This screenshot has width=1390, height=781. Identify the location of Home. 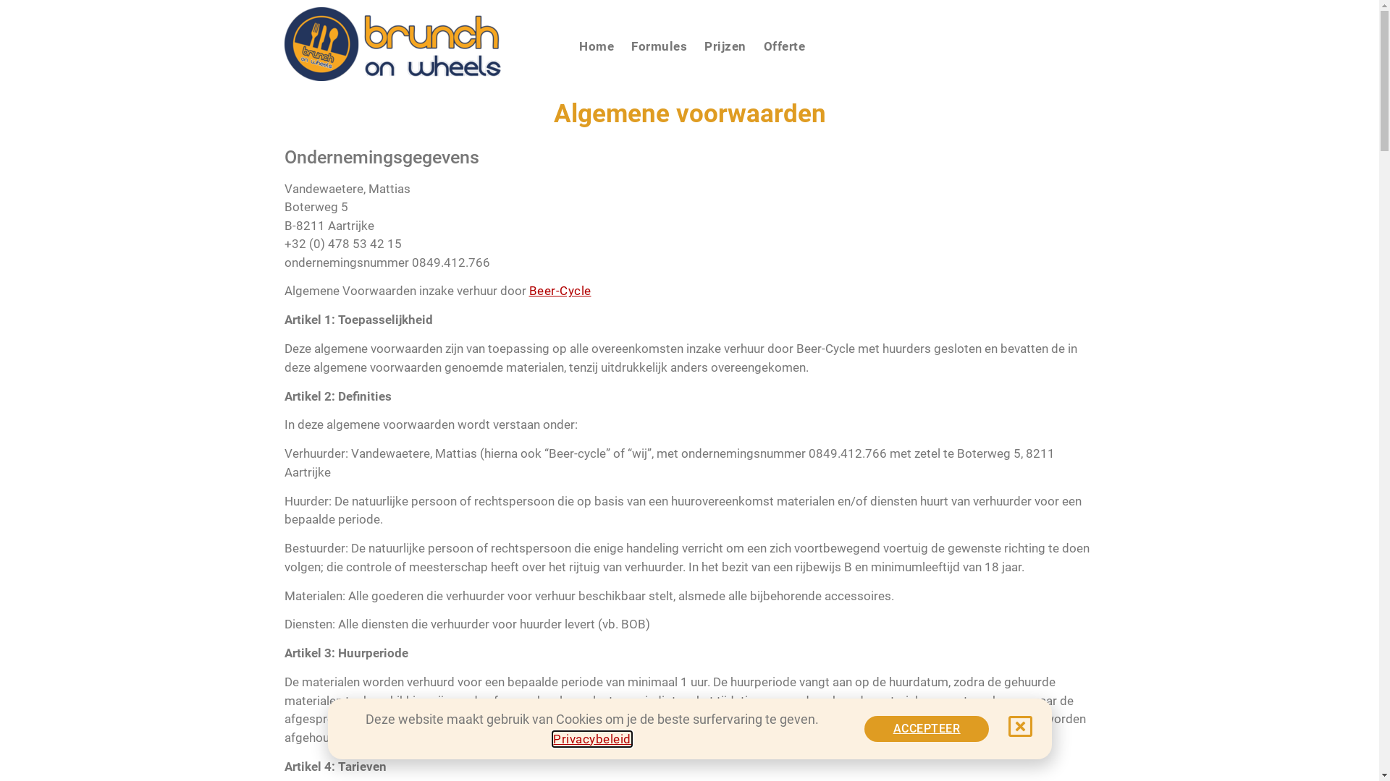
(597, 46).